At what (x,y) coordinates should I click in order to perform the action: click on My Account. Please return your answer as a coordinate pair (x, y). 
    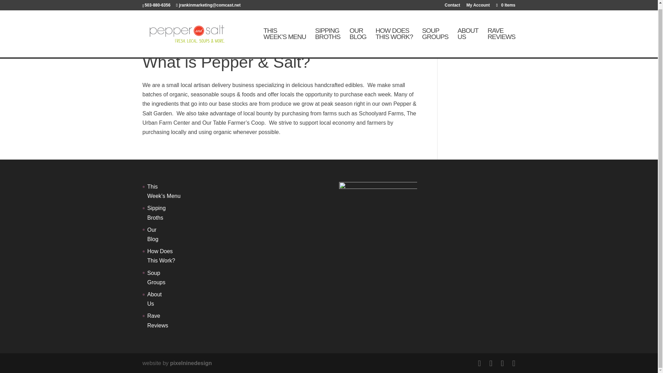
    Looking at the image, I should click on (394, 38).